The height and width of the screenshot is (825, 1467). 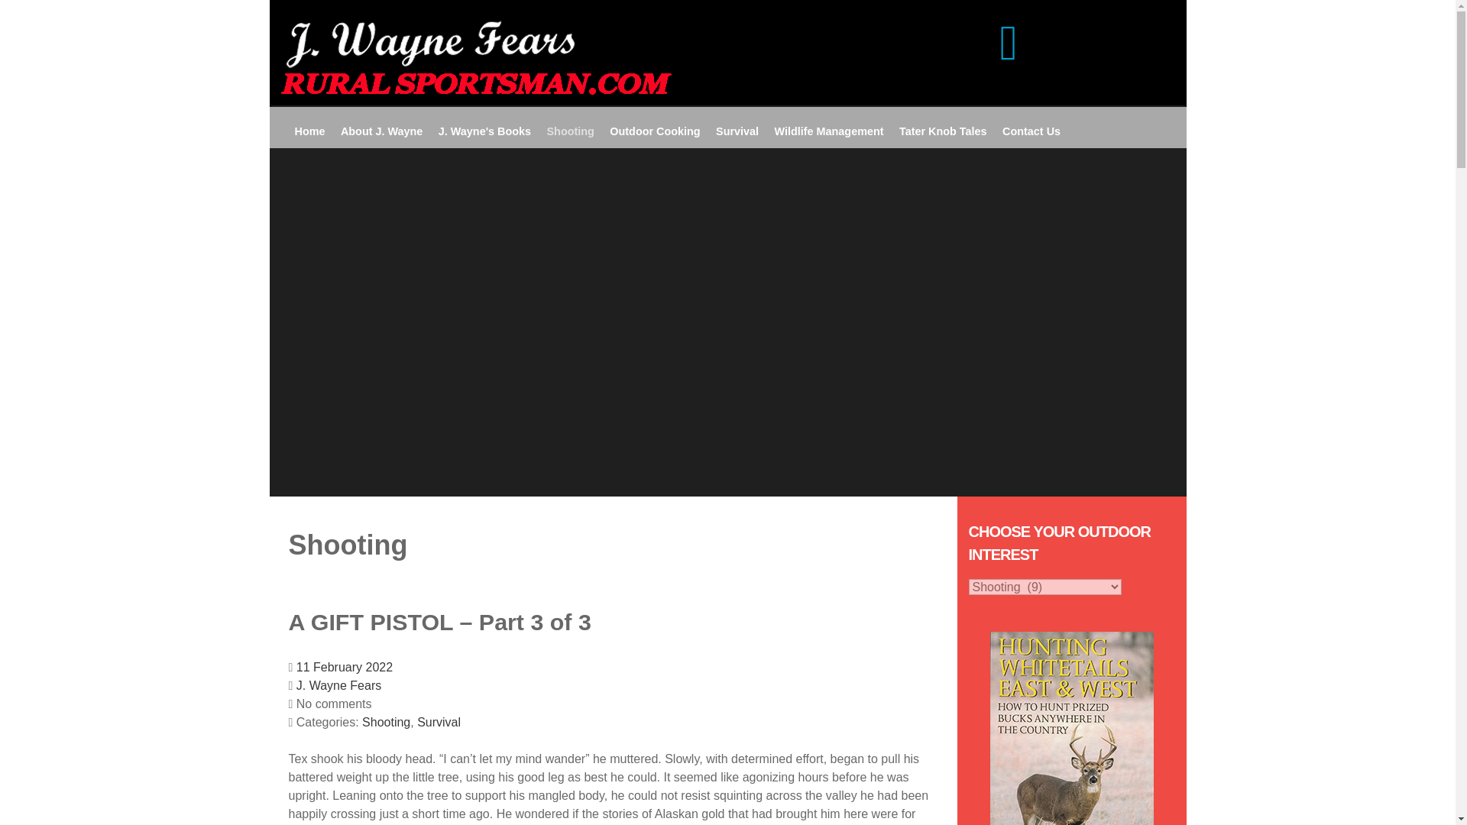 What do you see at coordinates (387, 722) in the screenshot?
I see `Shooting` at bounding box center [387, 722].